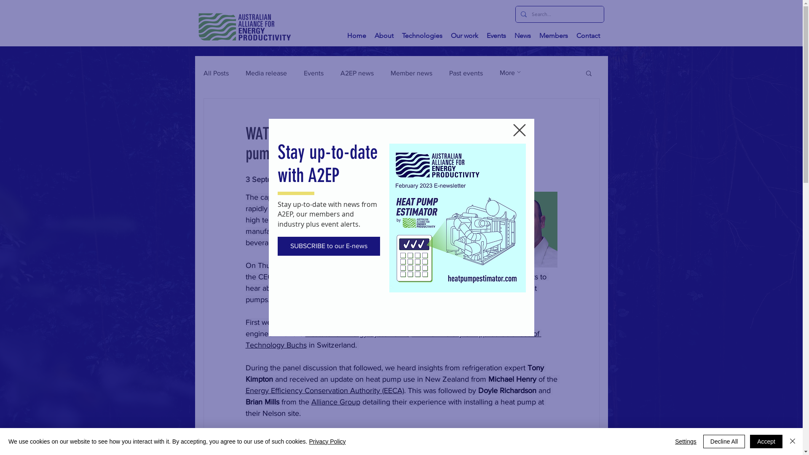  What do you see at coordinates (329, 246) in the screenshot?
I see `SUBSCRIBE to our E-news` at bounding box center [329, 246].